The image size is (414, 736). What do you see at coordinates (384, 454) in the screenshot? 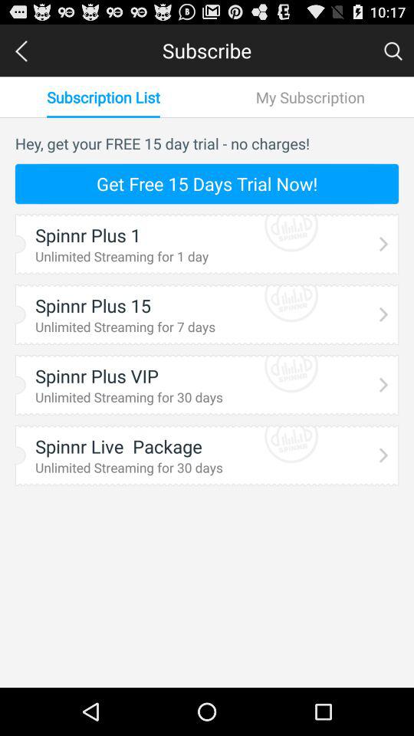
I see `select the caret right symbol which is to the right side of spinner live package option` at bounding box center [384, 454].